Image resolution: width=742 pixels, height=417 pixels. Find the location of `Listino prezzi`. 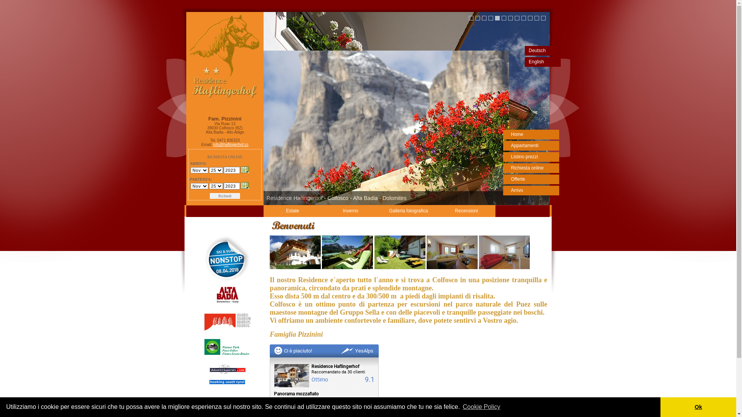

Listino prezzi is located at coordinates (531, 157).